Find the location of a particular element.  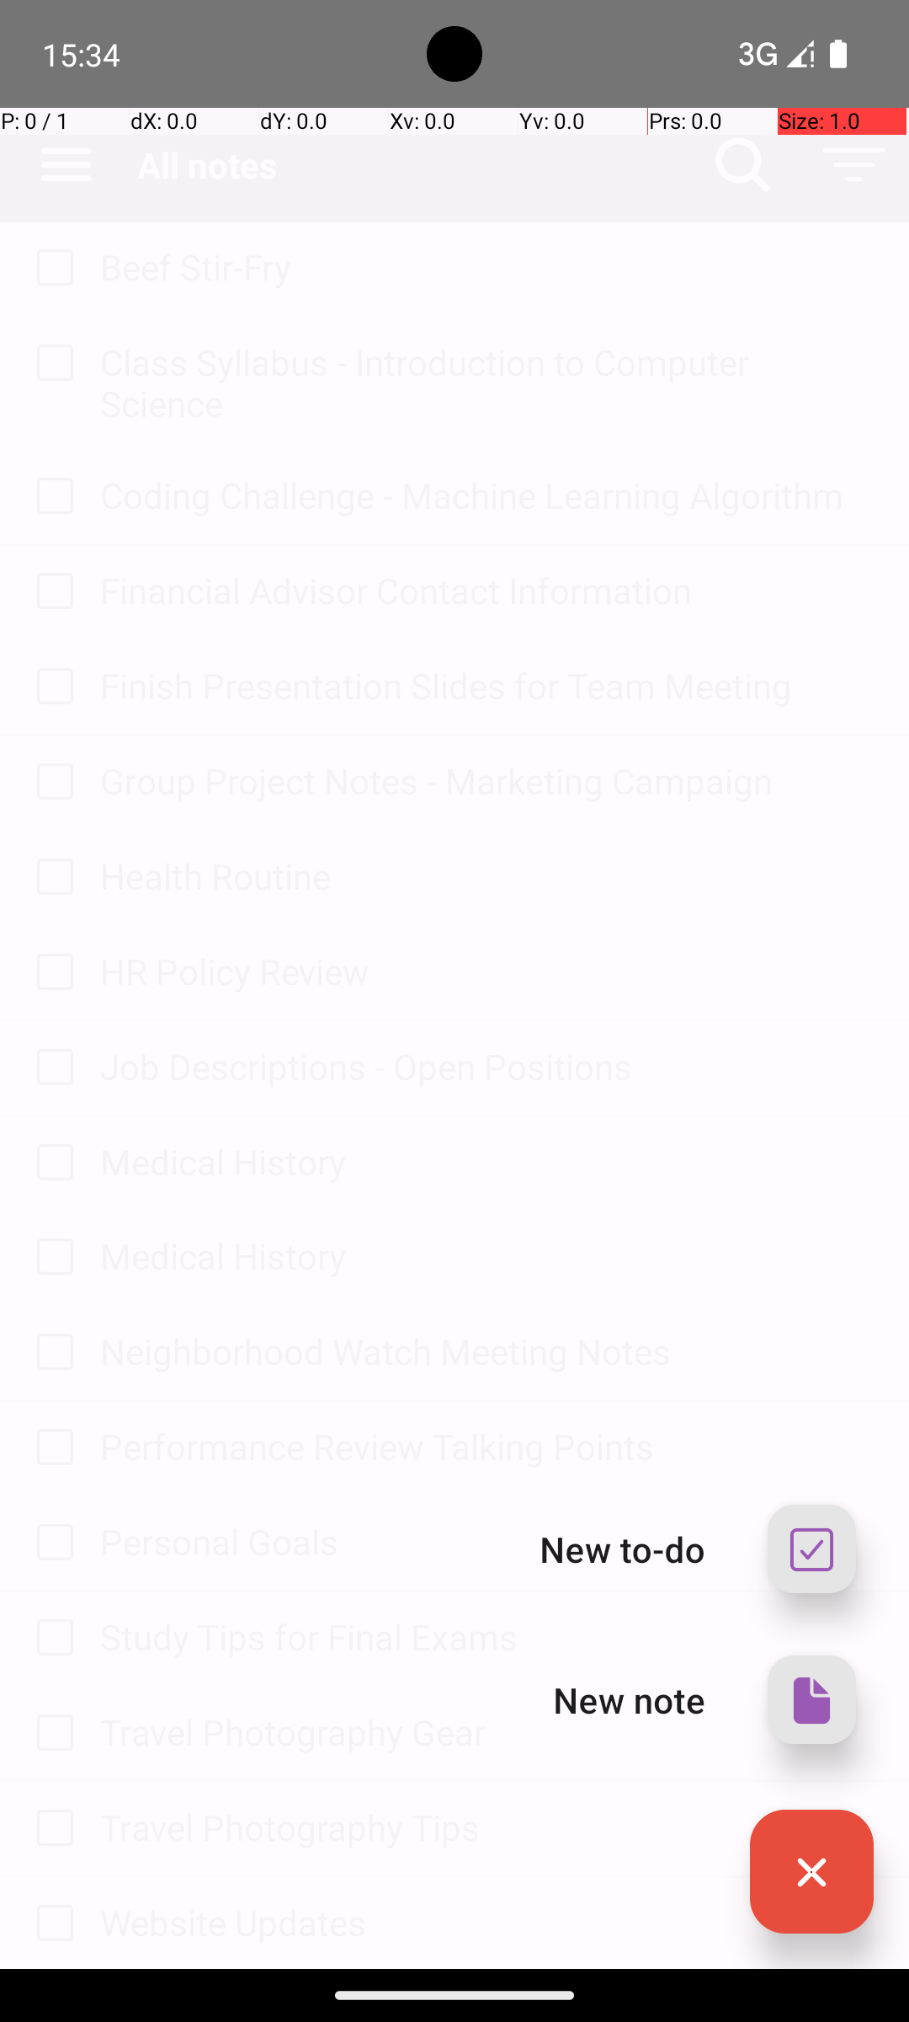

New to-do is located at coordinates (623, 1549).